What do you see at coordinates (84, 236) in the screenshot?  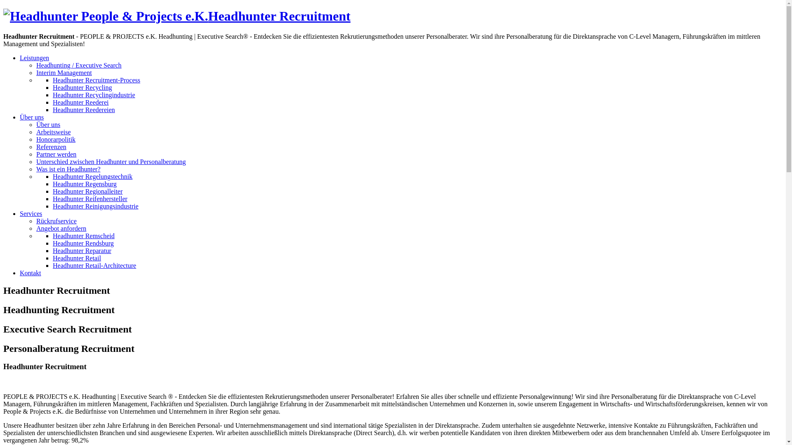 I see `Headhunter Remscheid` at bounding box center [84, 236].